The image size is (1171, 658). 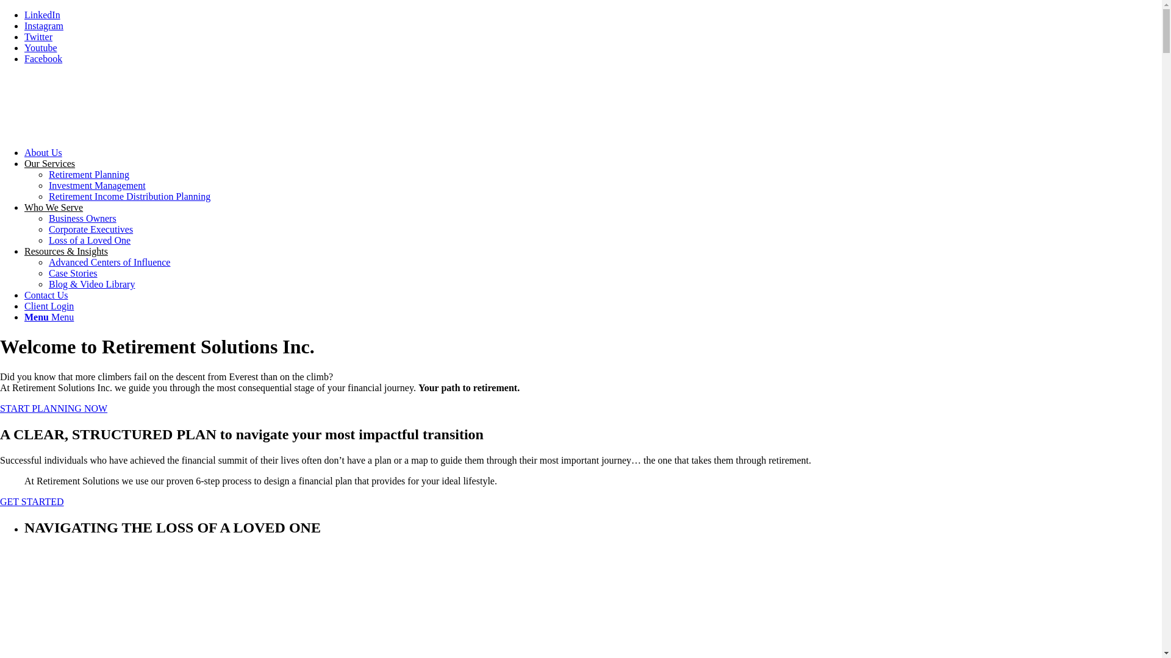 What do you see at coordinates (44, 26) in the screenshot?
I see `Instagram` at bounding box center [44, 26].